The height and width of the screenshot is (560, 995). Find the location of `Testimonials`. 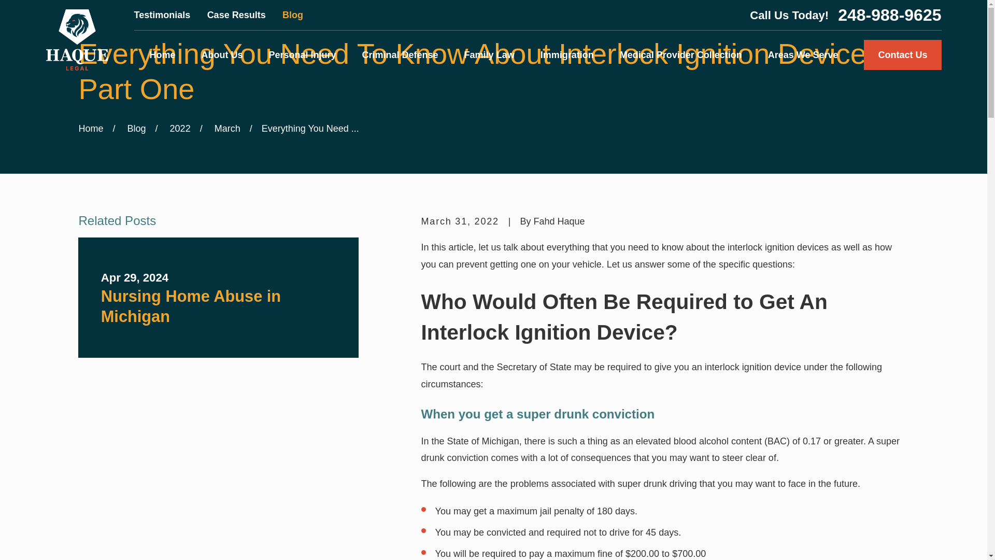

Testimonials is located at coordinates (163, 15).